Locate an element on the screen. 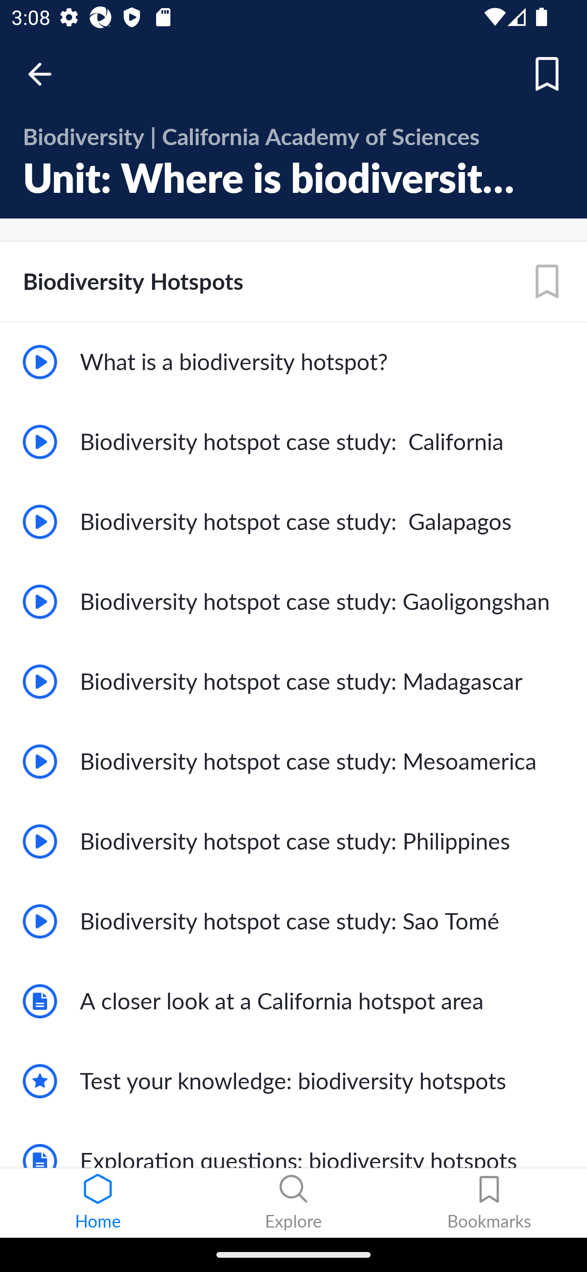 Image resolution: width=587 pixels, height=1272 pixels. Biodiversity hotspot case study:  California is located at coordinates (293, 442).